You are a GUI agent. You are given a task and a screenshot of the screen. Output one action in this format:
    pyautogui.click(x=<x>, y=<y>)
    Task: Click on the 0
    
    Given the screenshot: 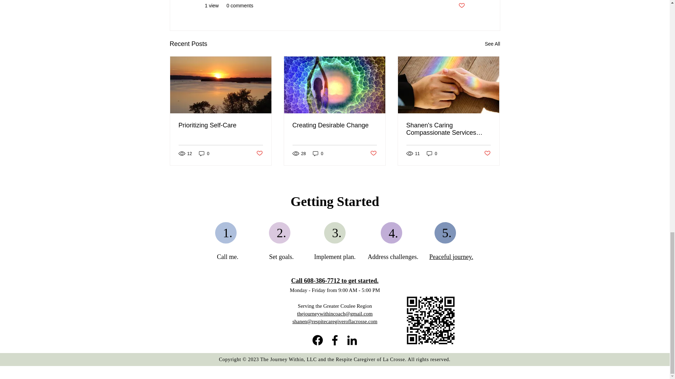 What is the action you would take?
    pyautogui.click(x=318, y=153)
    